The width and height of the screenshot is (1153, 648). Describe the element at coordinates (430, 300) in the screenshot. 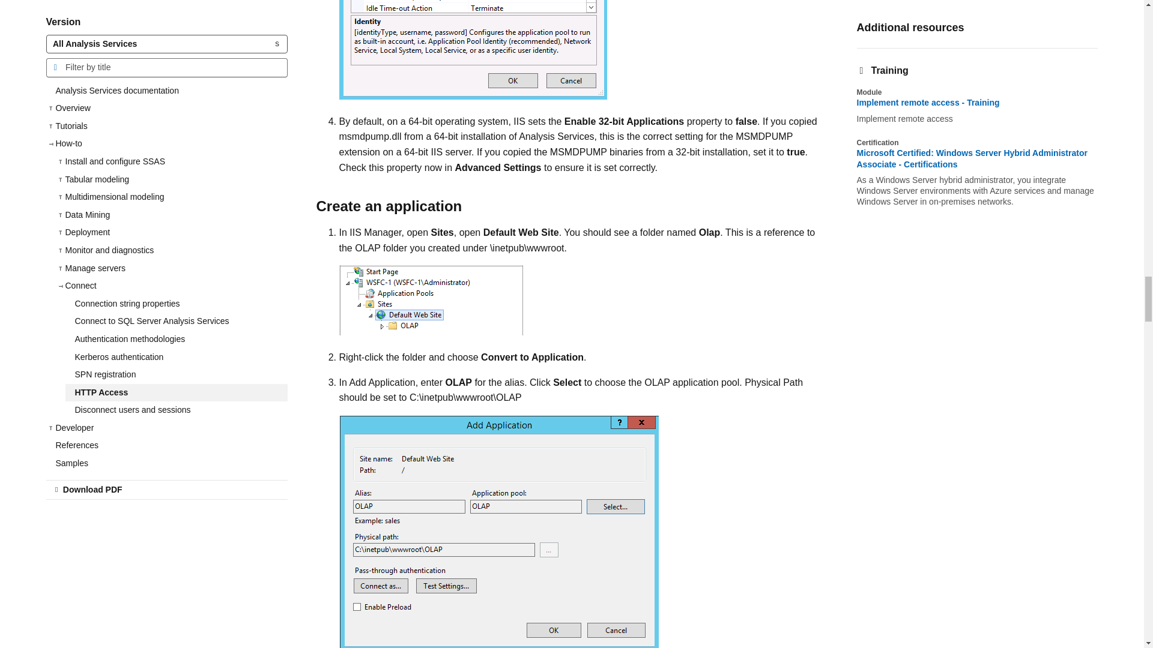

I see `OLAP folder before converted to an app` at that location.